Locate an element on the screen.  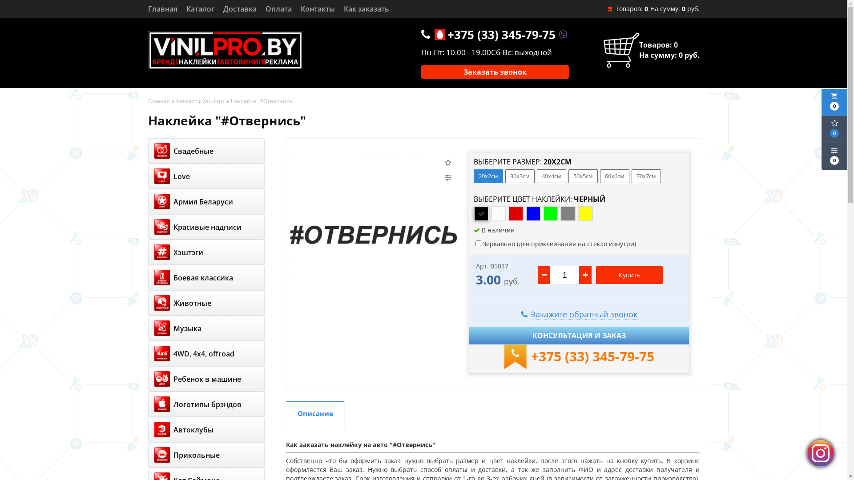
0 is located at coordinates (834, 129).